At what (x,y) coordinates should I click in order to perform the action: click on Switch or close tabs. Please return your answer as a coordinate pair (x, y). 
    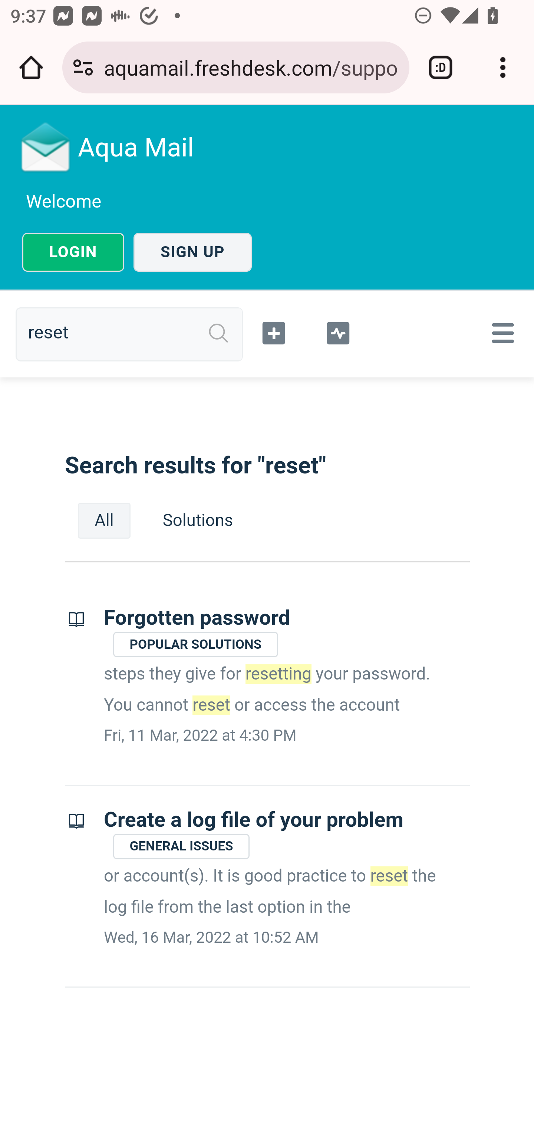
    Looking at the image, I should click on (441, 67).